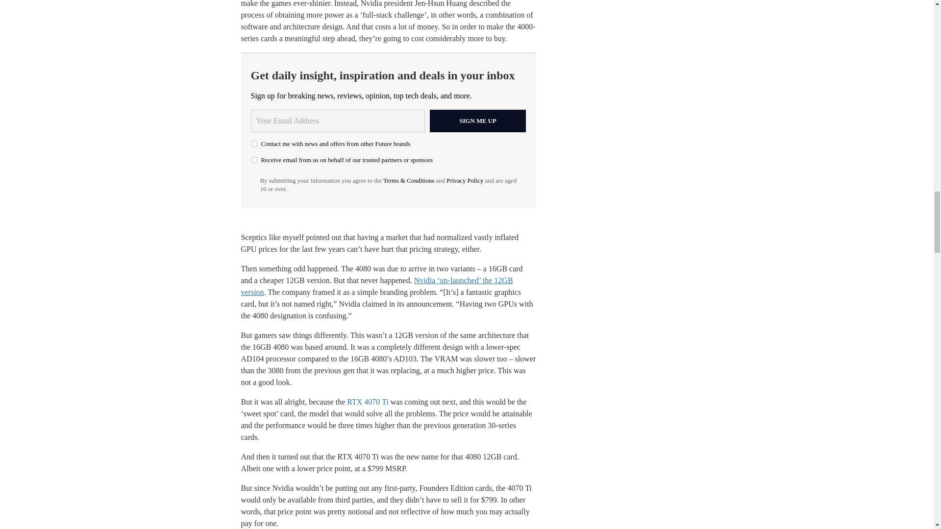 Image resolution: width=941 pixels, height=529 pixels. What do you see at coordinates (254, 144) in the screenshot?
I see `on` at bounding box center [254, 144].